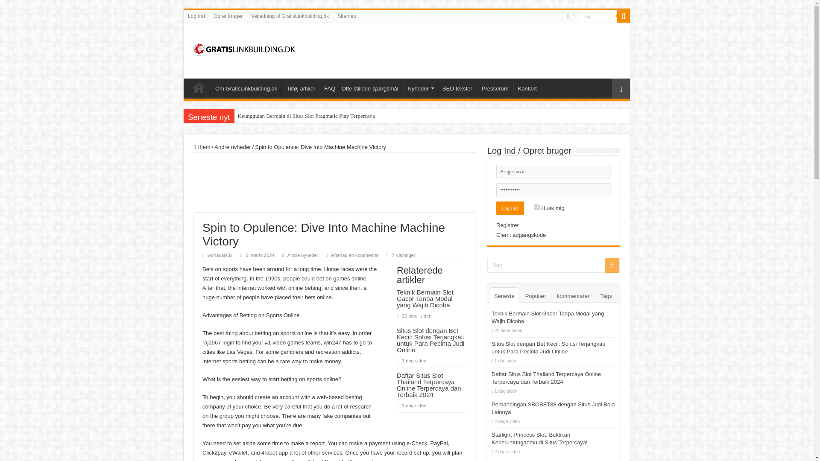 Image resolution: width=820 pixels, height=461 pixels. What do you see at coordinates (553, 190) in the screenshot?
I see `Adgangskode` at bounding box center [553, 190].